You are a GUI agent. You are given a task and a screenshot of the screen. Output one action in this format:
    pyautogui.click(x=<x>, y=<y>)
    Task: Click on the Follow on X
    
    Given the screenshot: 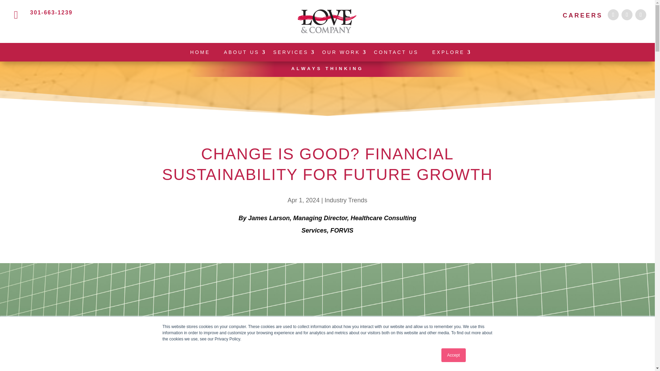 What is the action you would take?
    pyautogui.click(x=627, y=15)
    